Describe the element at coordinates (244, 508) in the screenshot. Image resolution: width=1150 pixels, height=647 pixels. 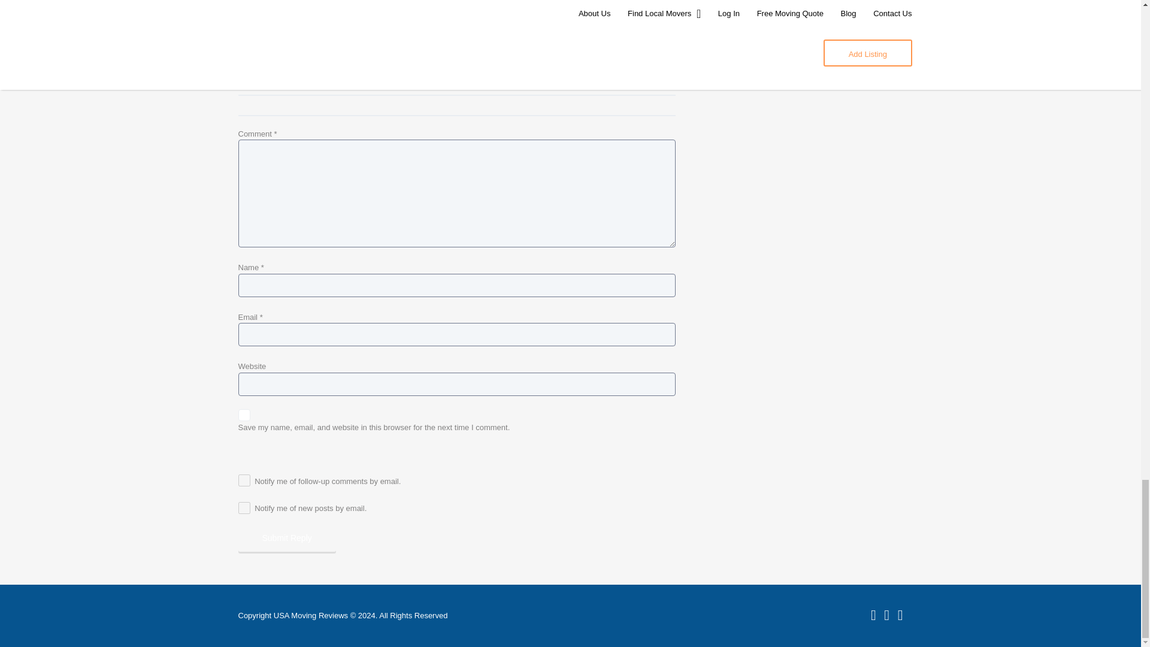
I see `subscribe` at that location.